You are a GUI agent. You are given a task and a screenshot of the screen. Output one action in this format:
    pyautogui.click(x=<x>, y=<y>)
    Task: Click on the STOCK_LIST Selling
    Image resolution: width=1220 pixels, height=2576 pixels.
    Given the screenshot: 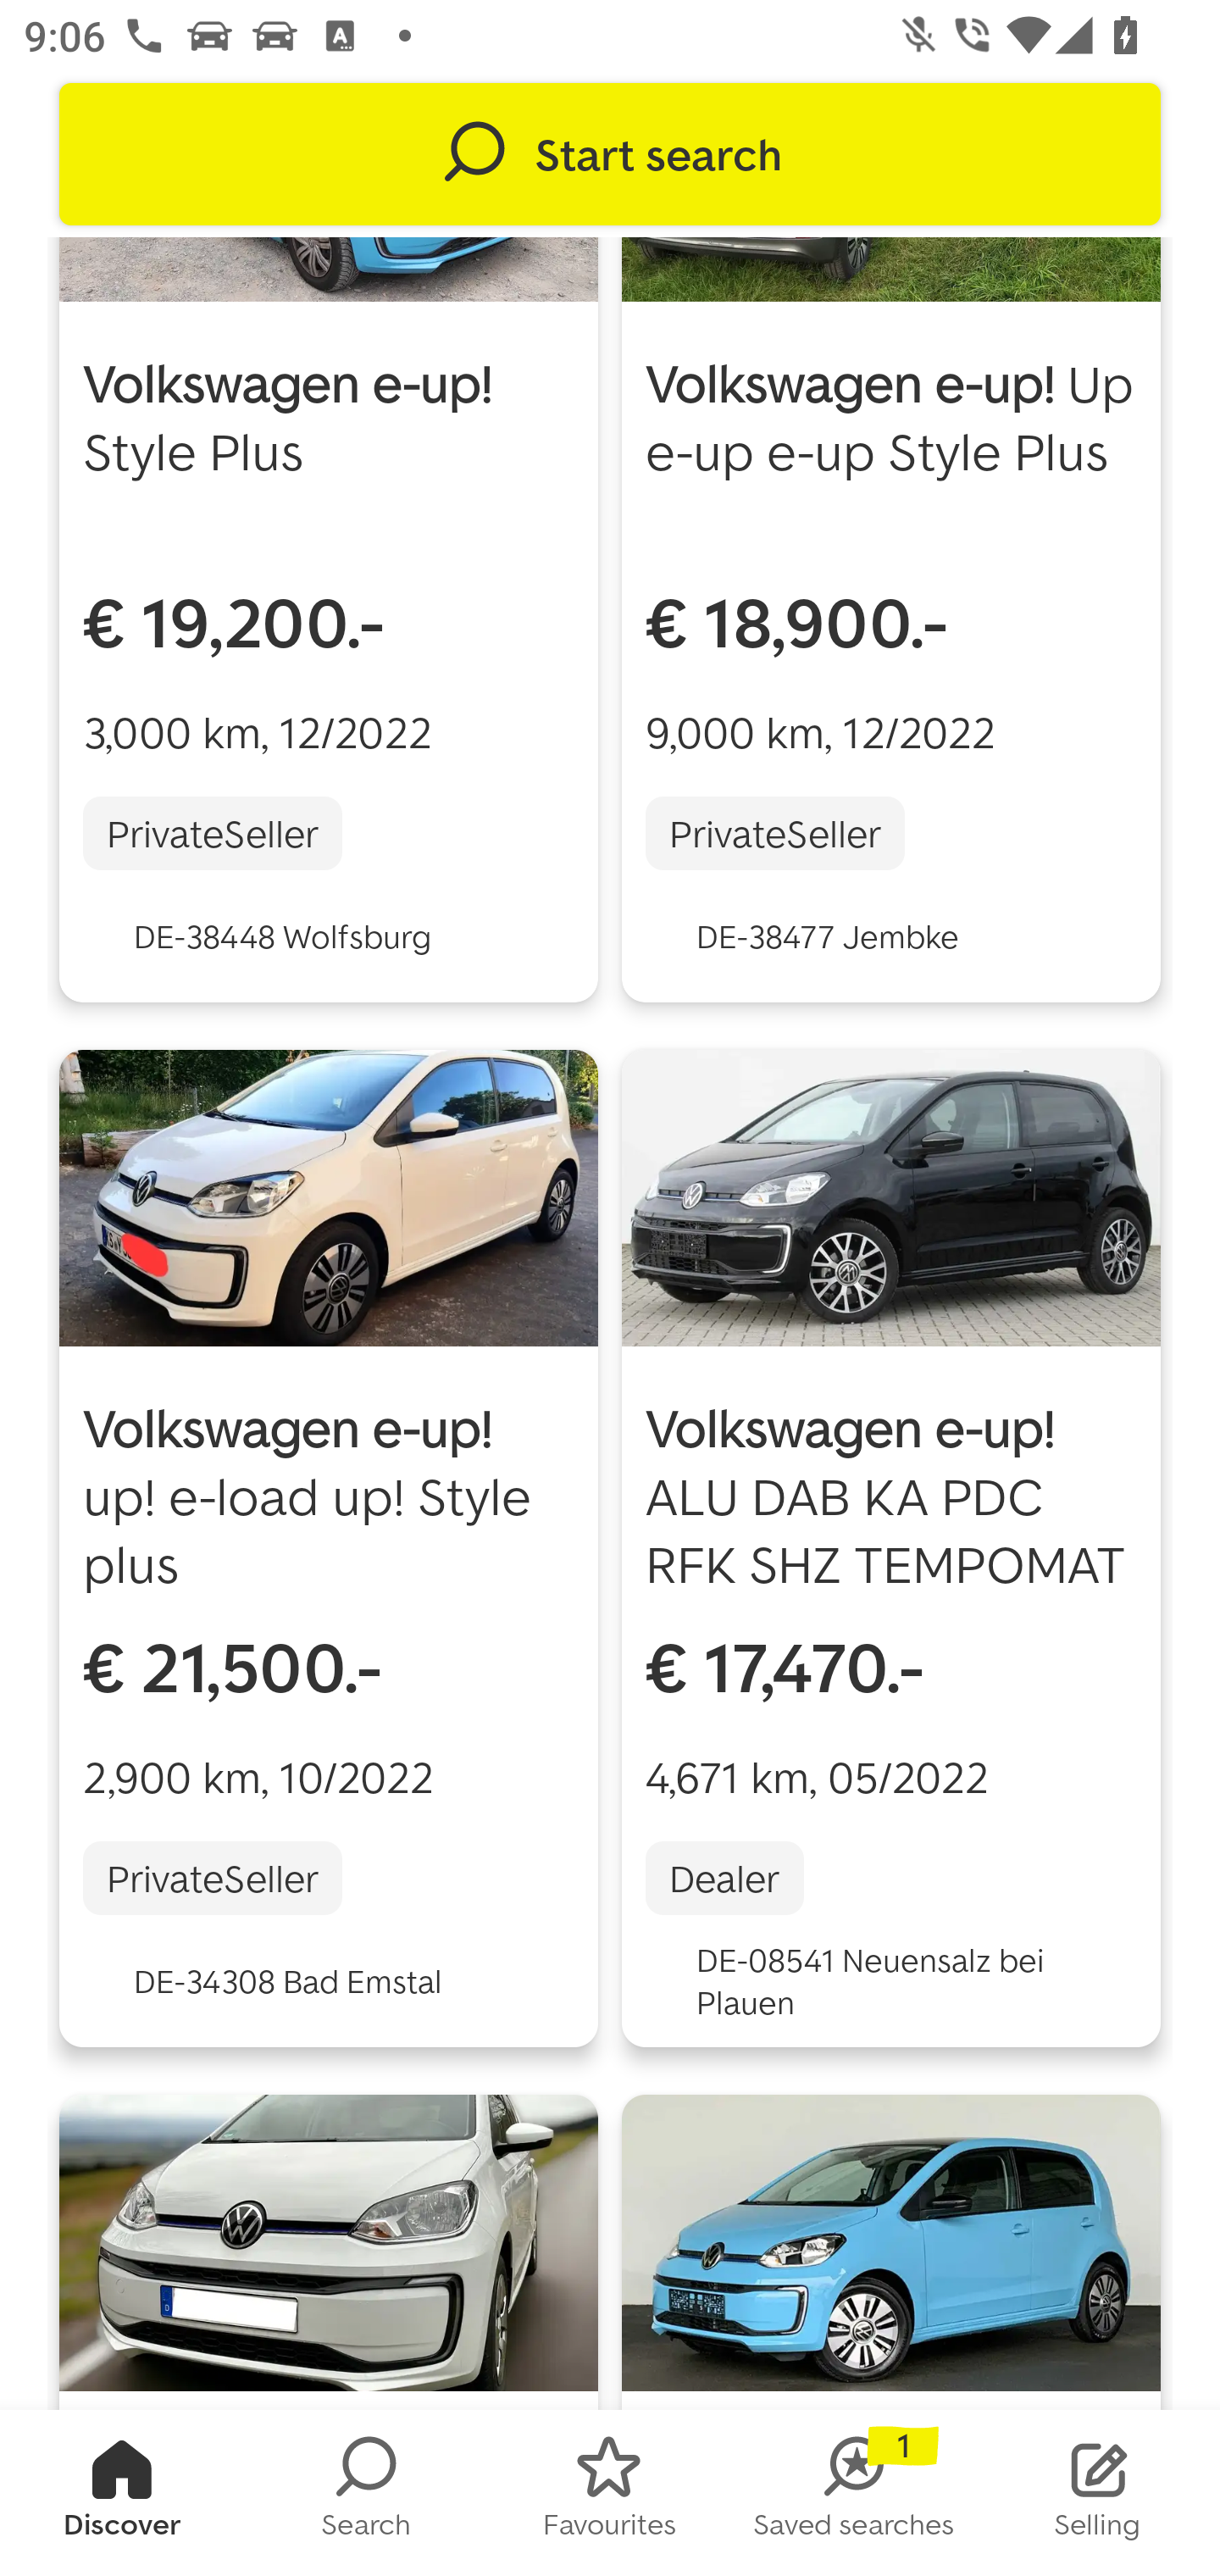 What is the action you would take?
    pyautogui.click(x=1098, y=2493)
    